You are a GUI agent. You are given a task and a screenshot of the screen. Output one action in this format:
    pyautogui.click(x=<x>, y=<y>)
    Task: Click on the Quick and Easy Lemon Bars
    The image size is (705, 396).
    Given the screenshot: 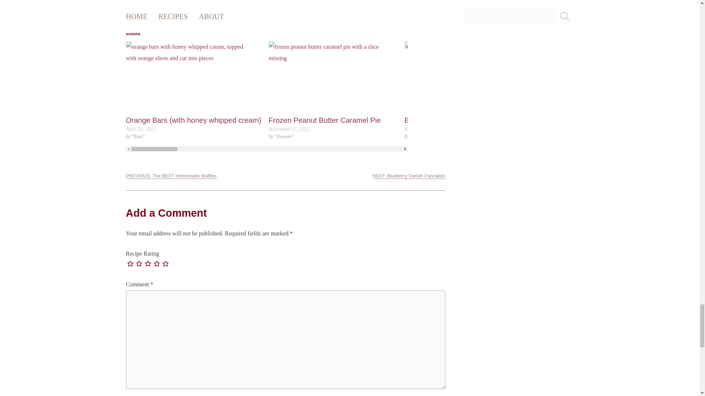 What is the action you would take?
    pyautogui.click(x=587, y=120)
    